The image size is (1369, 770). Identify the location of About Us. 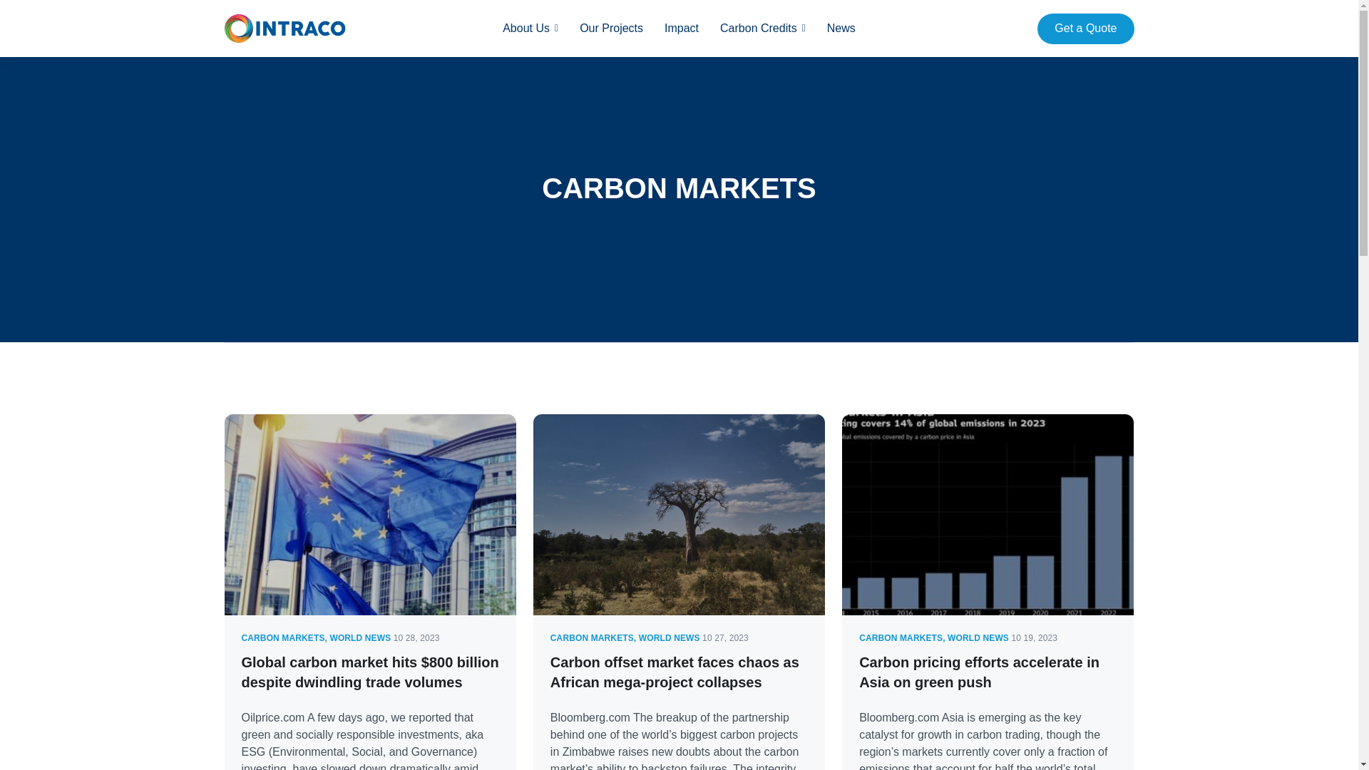
(526, 29).